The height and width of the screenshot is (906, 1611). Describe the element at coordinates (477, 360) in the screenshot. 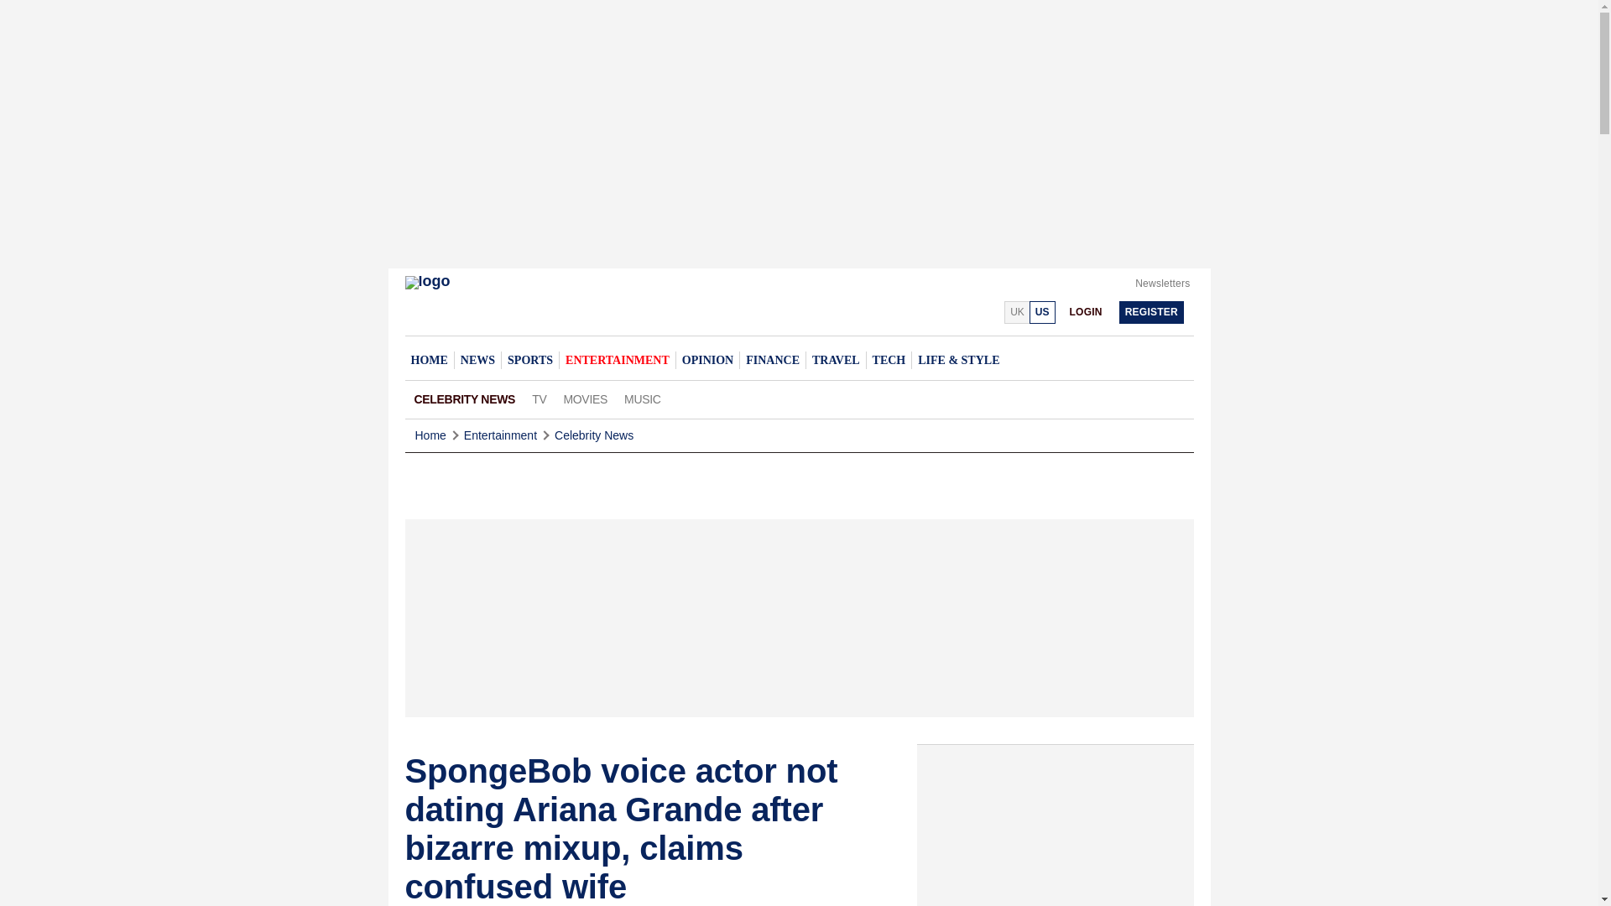

I see `NEWS` at that location.